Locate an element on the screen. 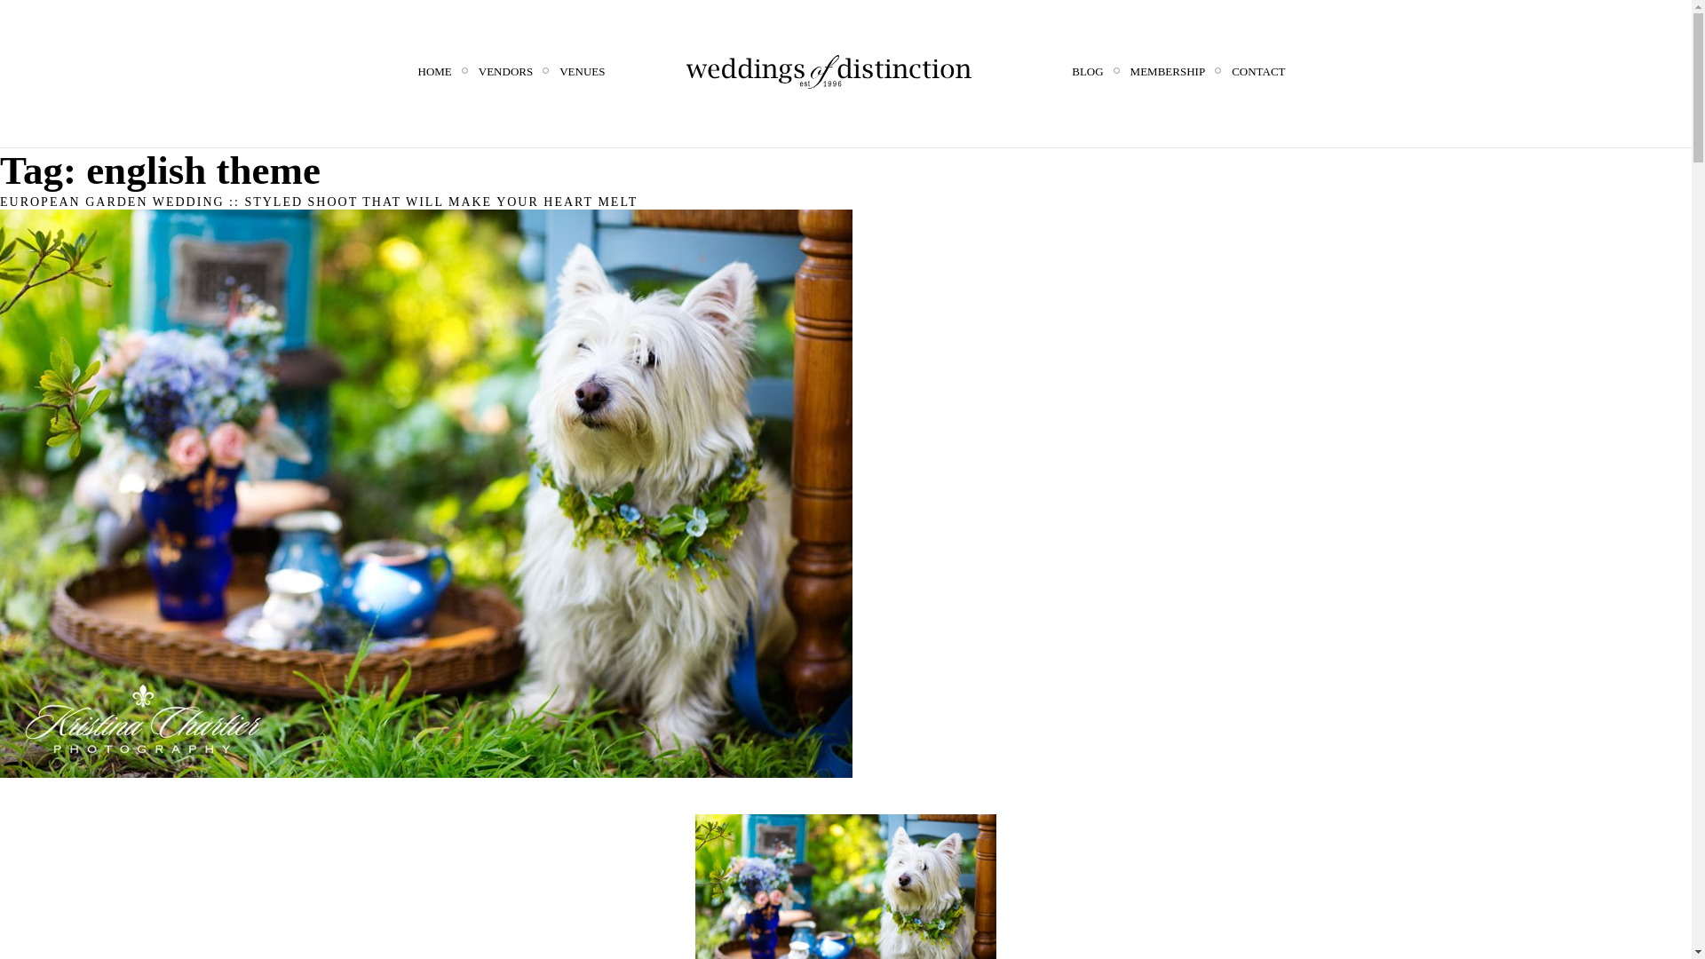 The image size is (1705, 959). MEMBERSHIP is located at coordinates (1167, 71).